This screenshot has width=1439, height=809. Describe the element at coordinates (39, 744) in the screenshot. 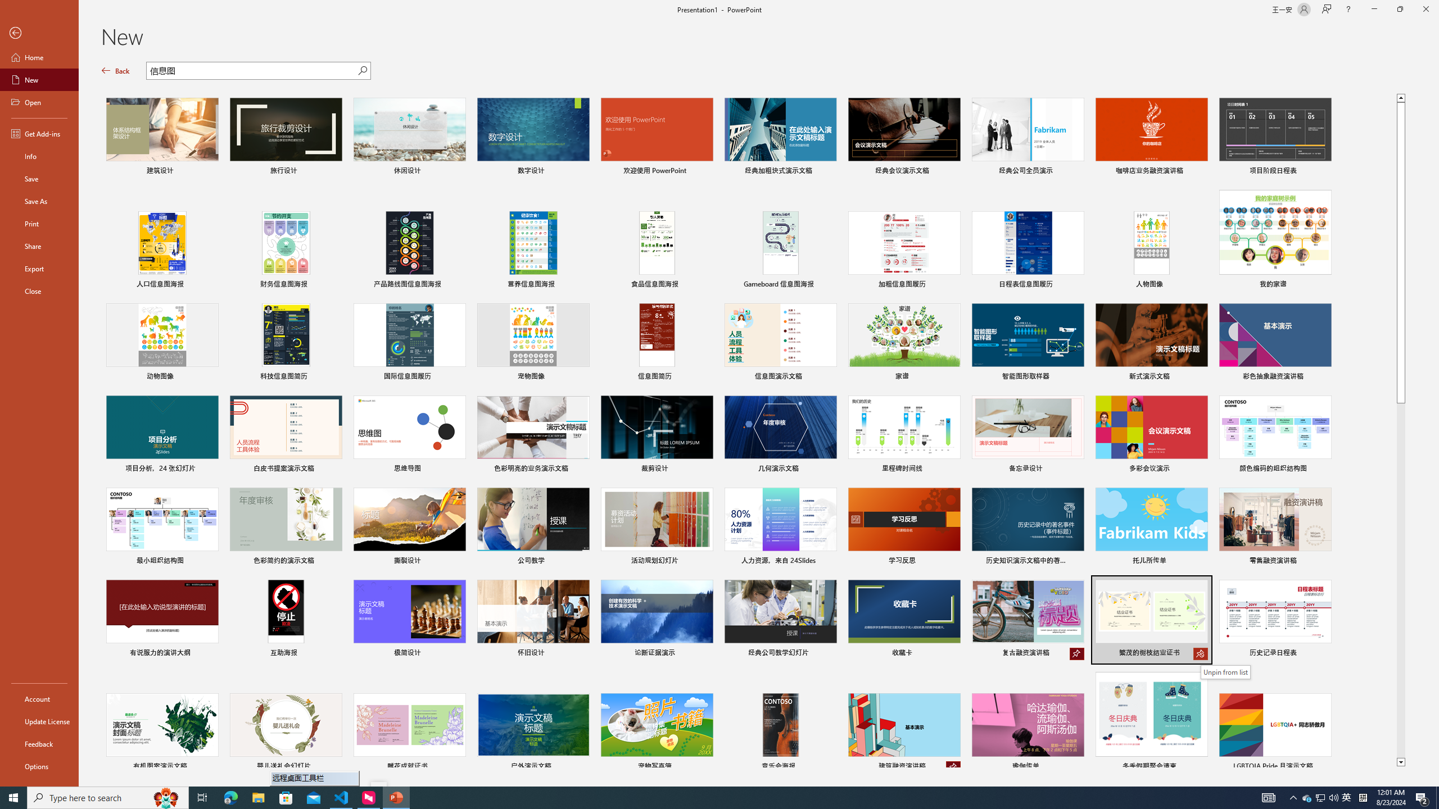

I see `Feedback` at that location.